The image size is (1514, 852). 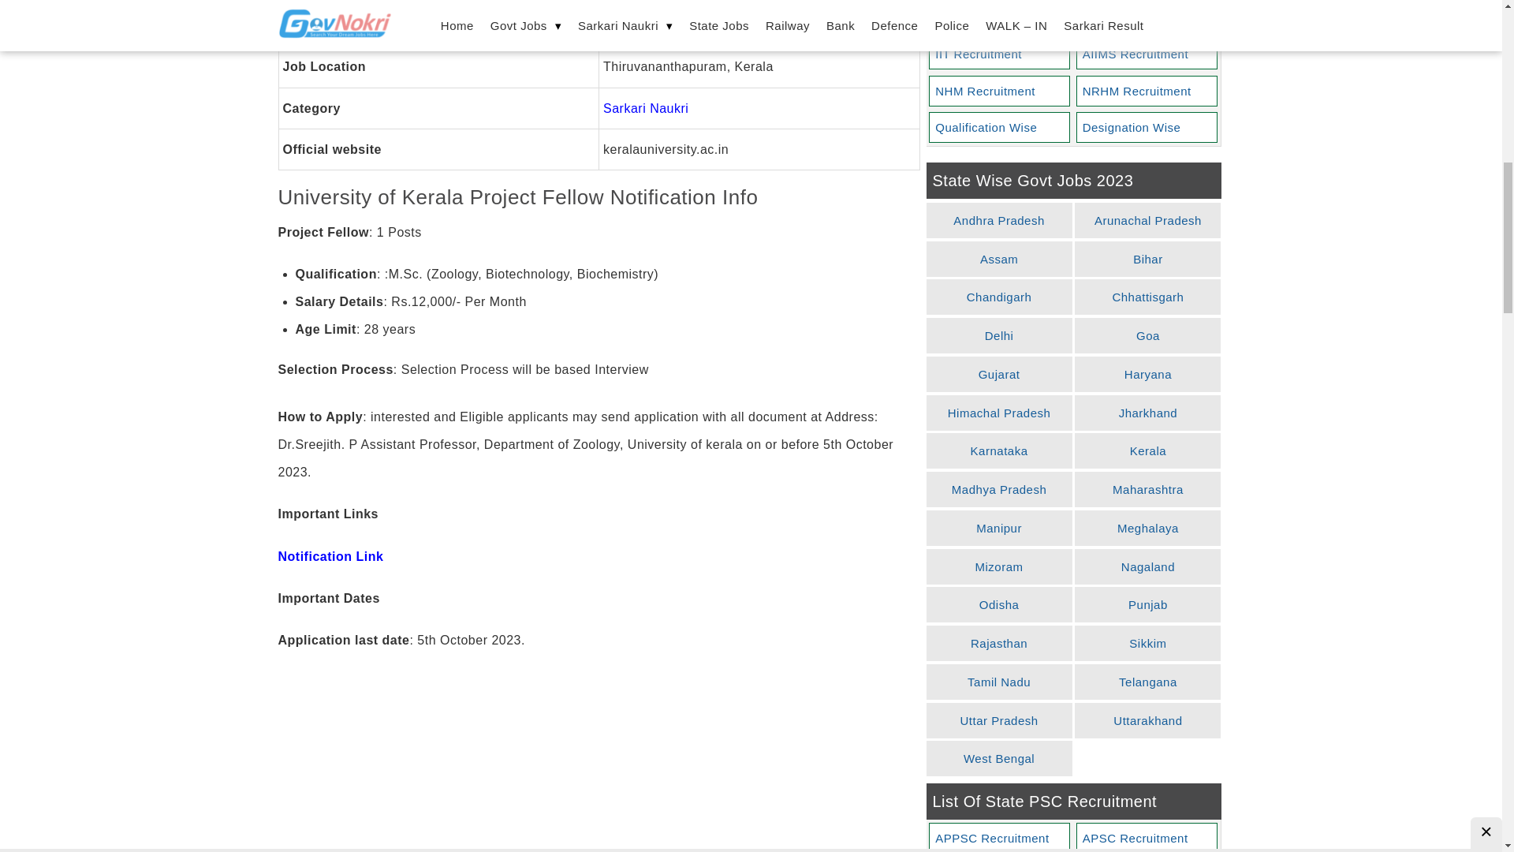 I want to click on Notification Link, so click(x=330, y=555).